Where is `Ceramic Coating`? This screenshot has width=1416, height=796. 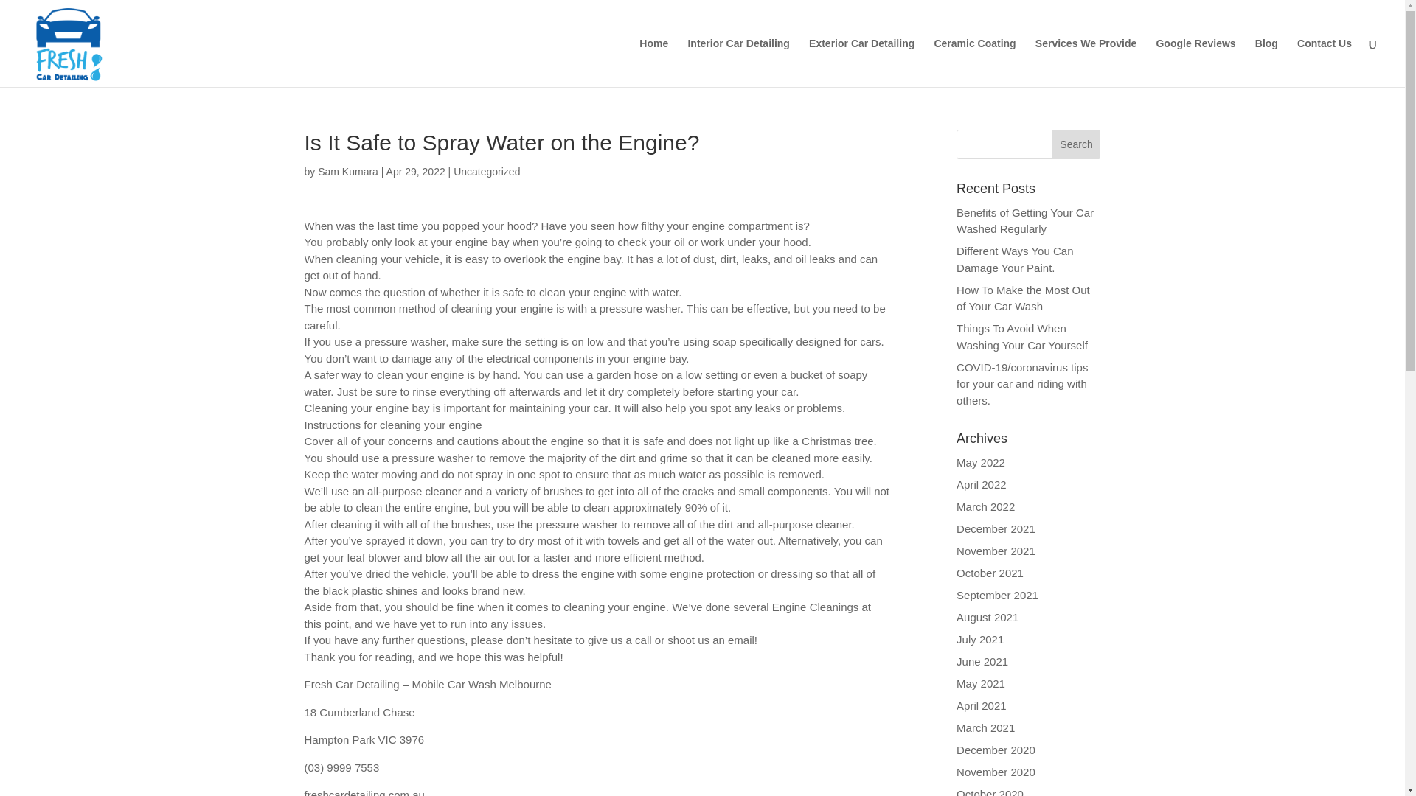 Ceramic Coating is located at coordinates (974, 62).